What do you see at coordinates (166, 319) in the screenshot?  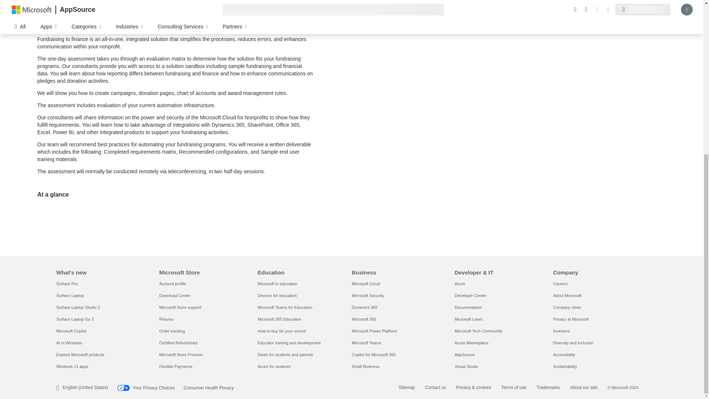 I see `Returns` at bounding box center [166, 319].